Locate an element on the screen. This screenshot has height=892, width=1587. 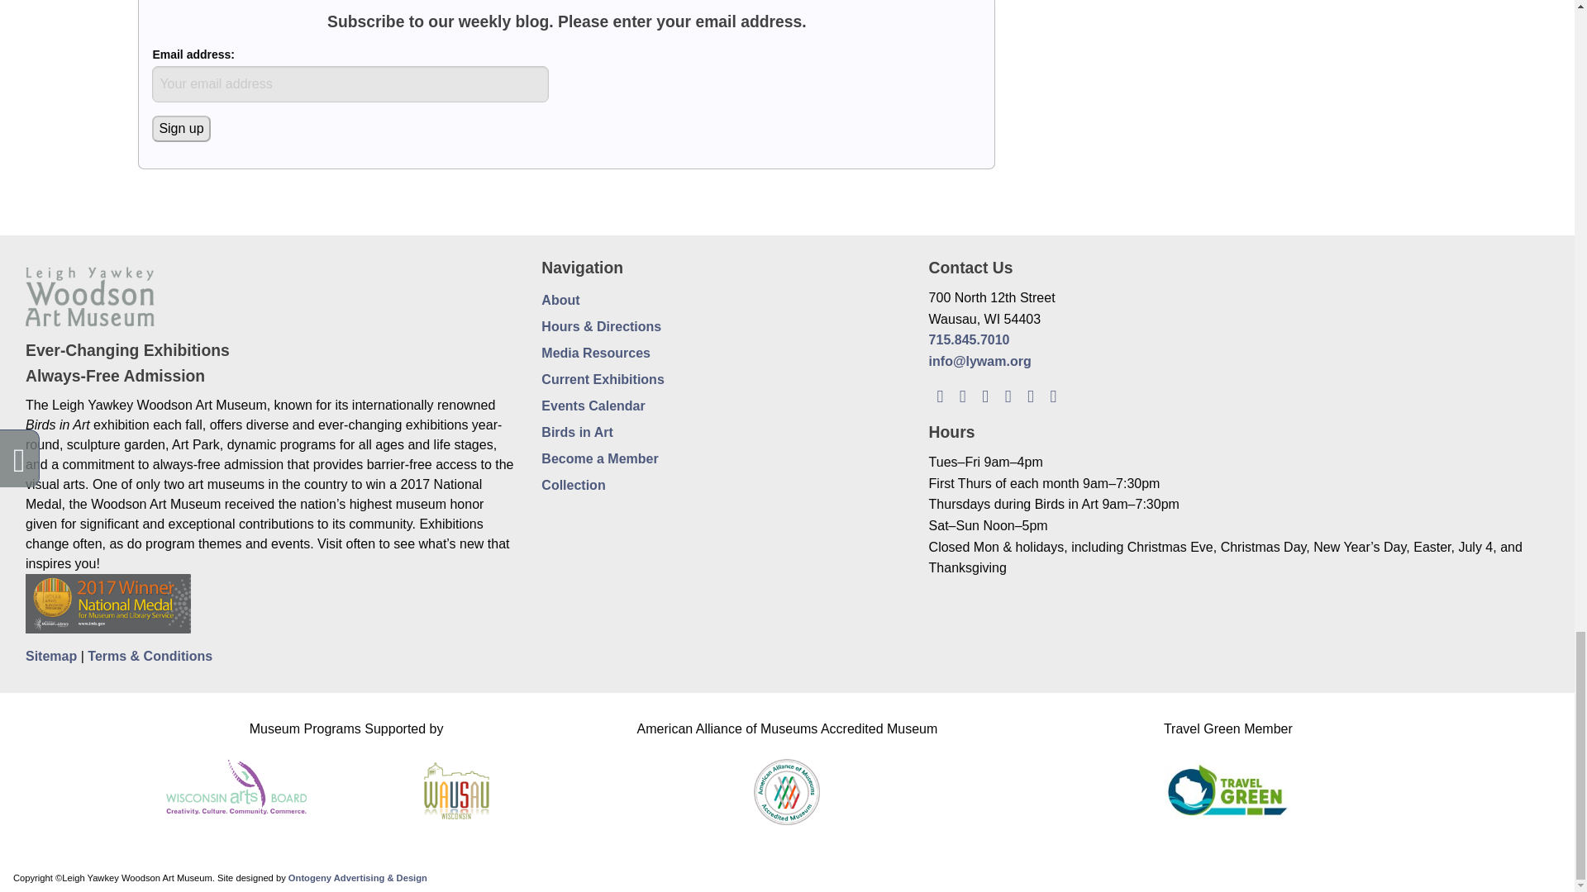
Follow Us on Twitter is located at coordinates (985, 395).